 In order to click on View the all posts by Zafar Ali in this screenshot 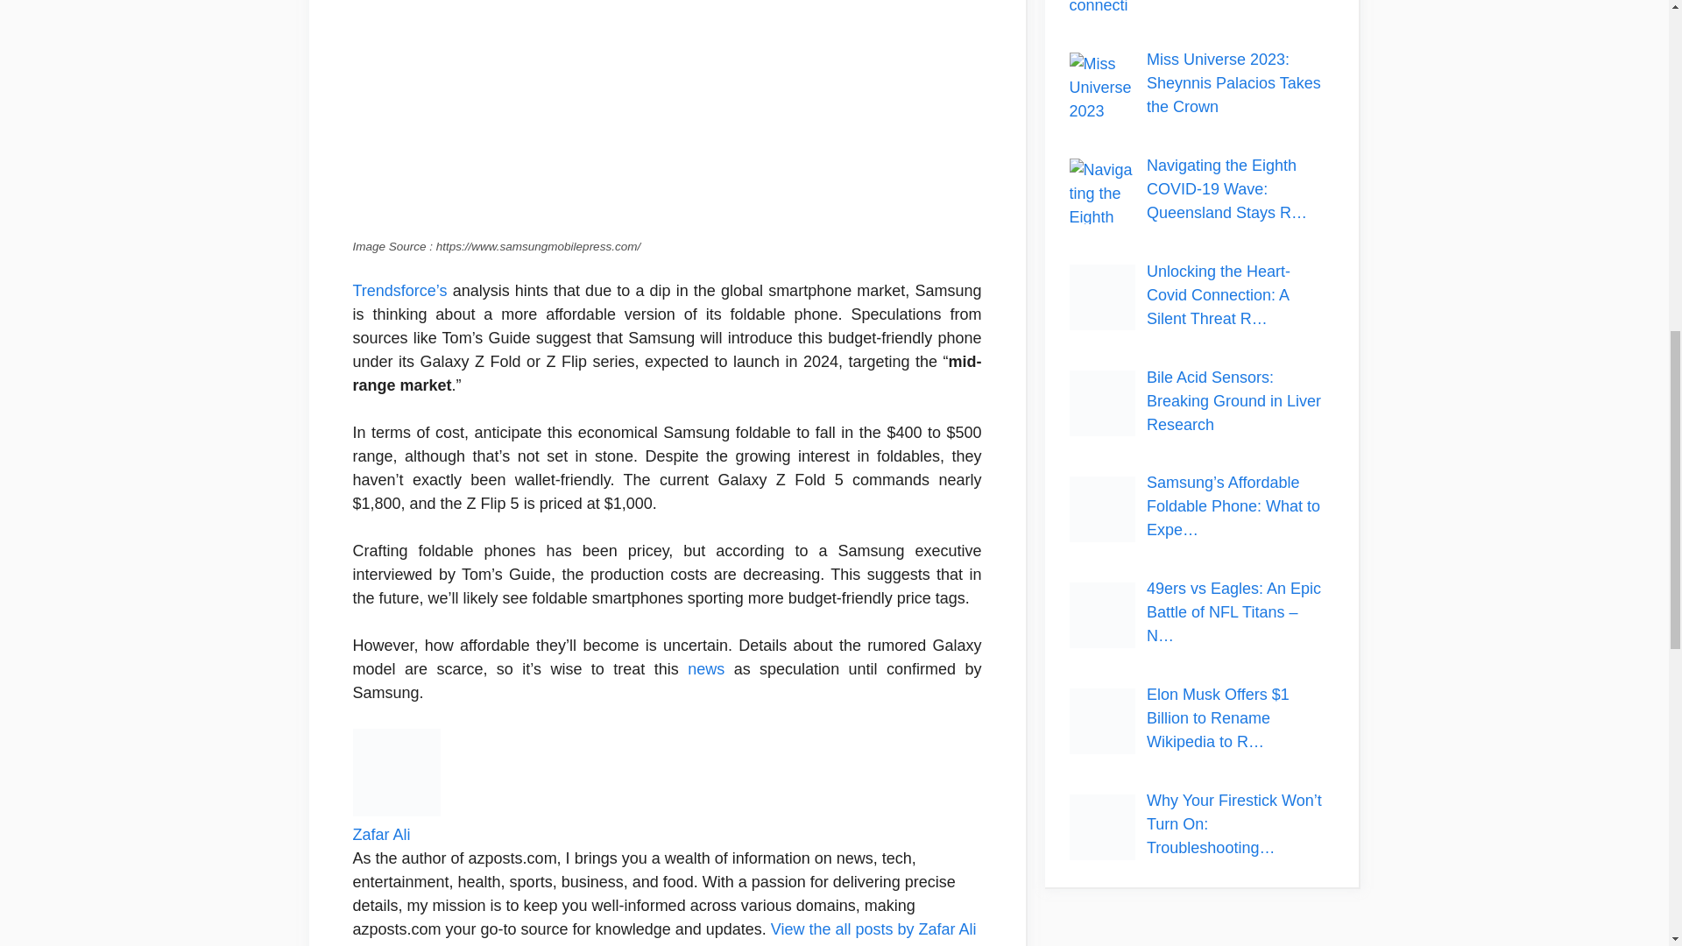, I will do `click(873, 928)`.